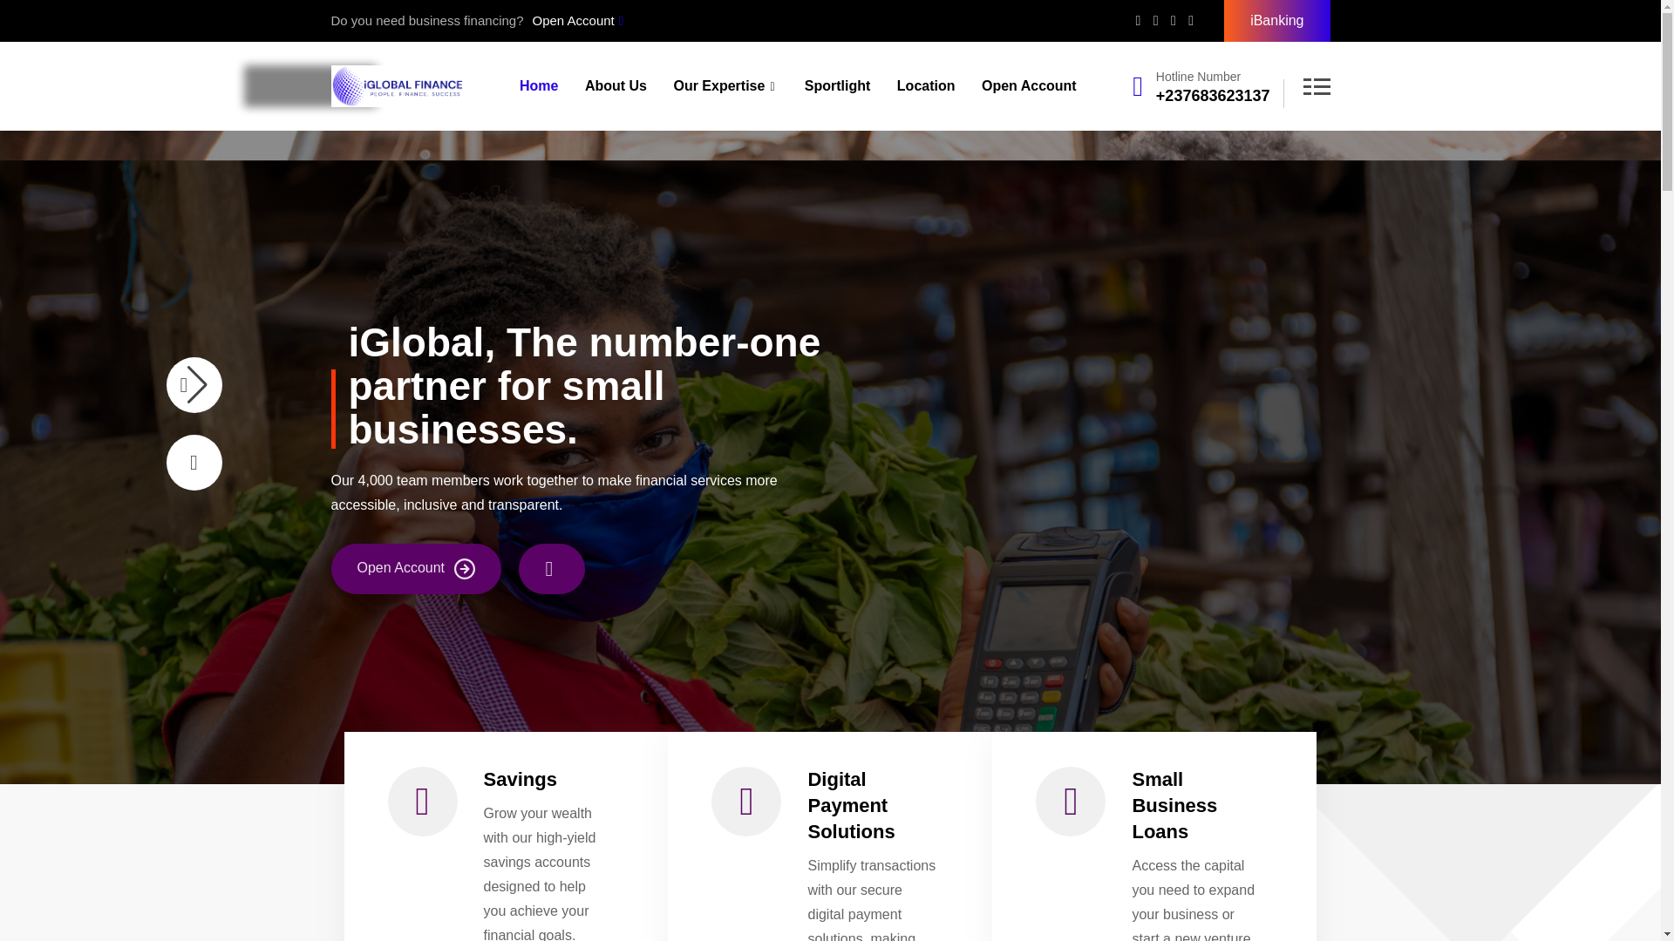 Image resolution: width=1674 pixels, height=941 pixels. What do you see at coordinates (926, 85) in the screenshot?
I see `Location` at bounding box center [926, 85].